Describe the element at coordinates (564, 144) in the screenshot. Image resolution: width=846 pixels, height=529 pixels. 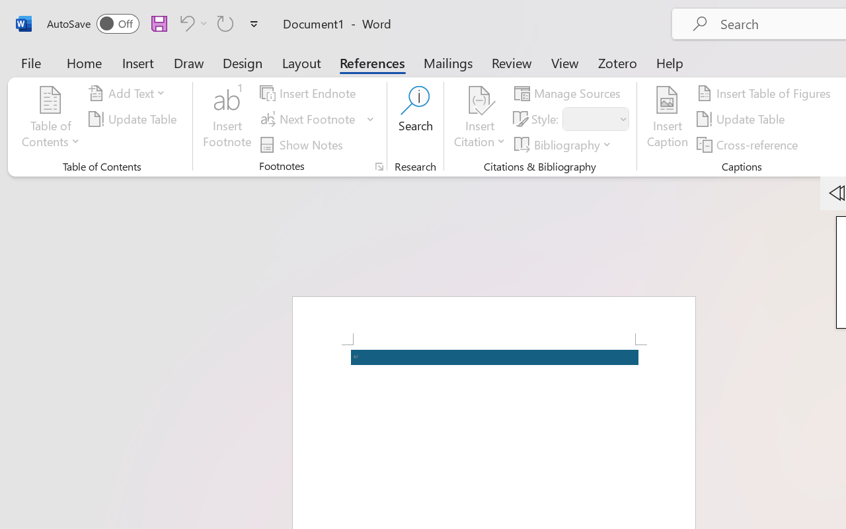
I see `Bibliography` at that location.